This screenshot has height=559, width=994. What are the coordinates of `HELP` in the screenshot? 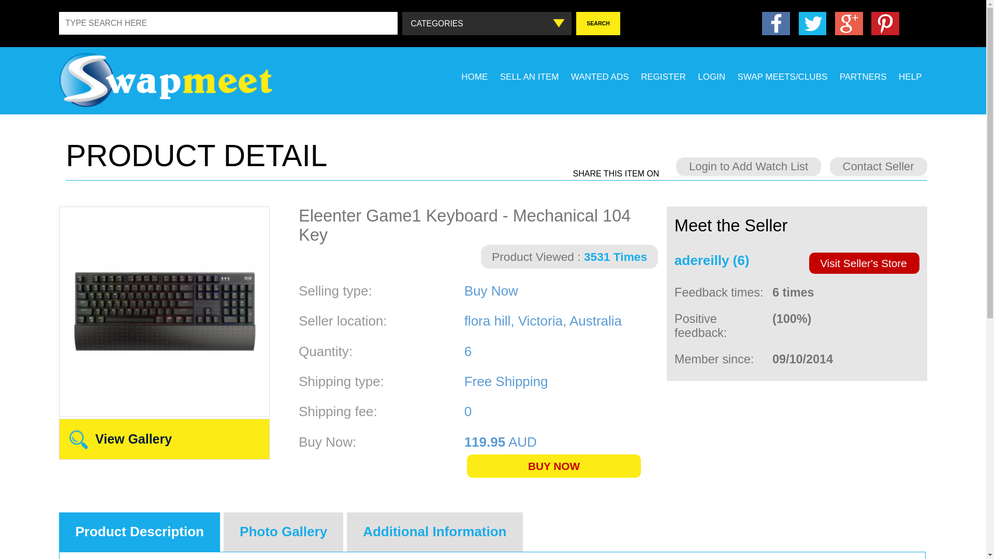 It's located at (910, 77).